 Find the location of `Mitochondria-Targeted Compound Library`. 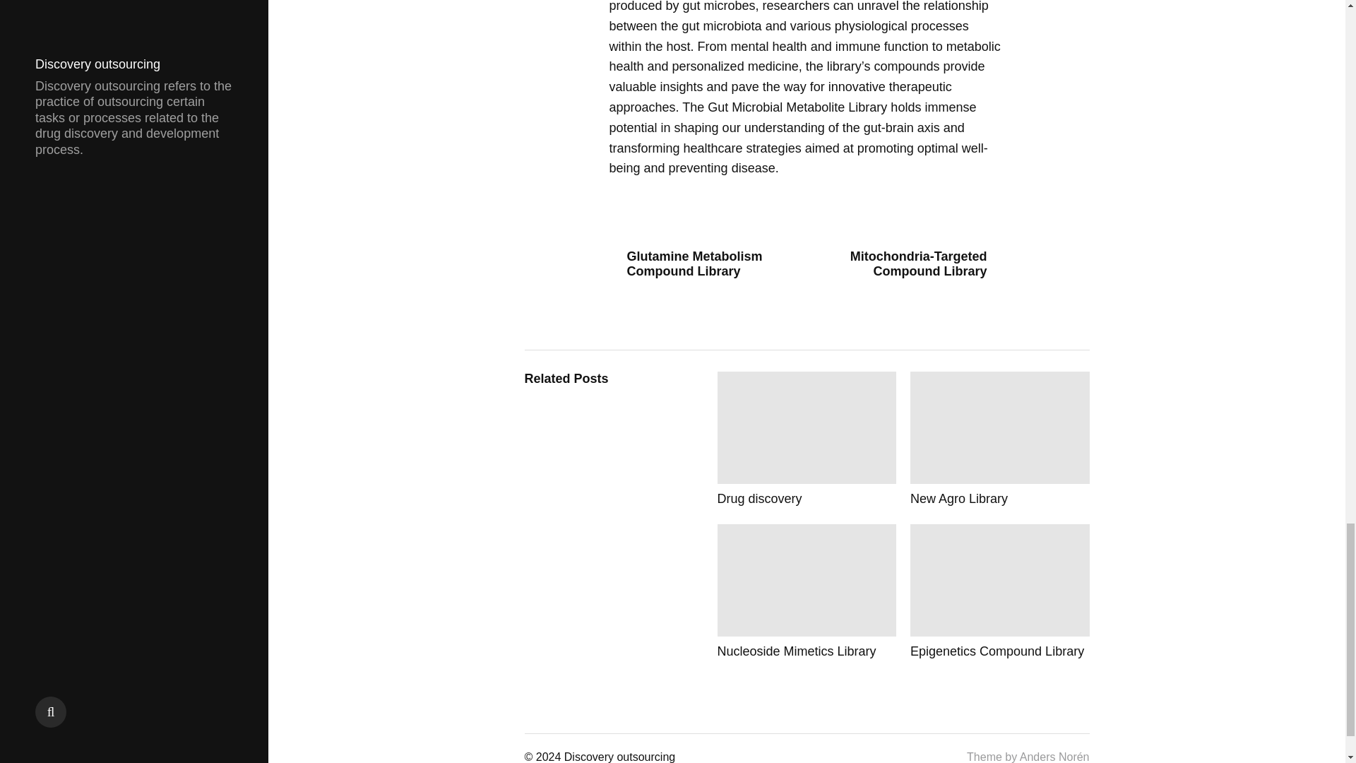

Mitochondria-Targeted Compound Library is located at coordinates (911, 264).